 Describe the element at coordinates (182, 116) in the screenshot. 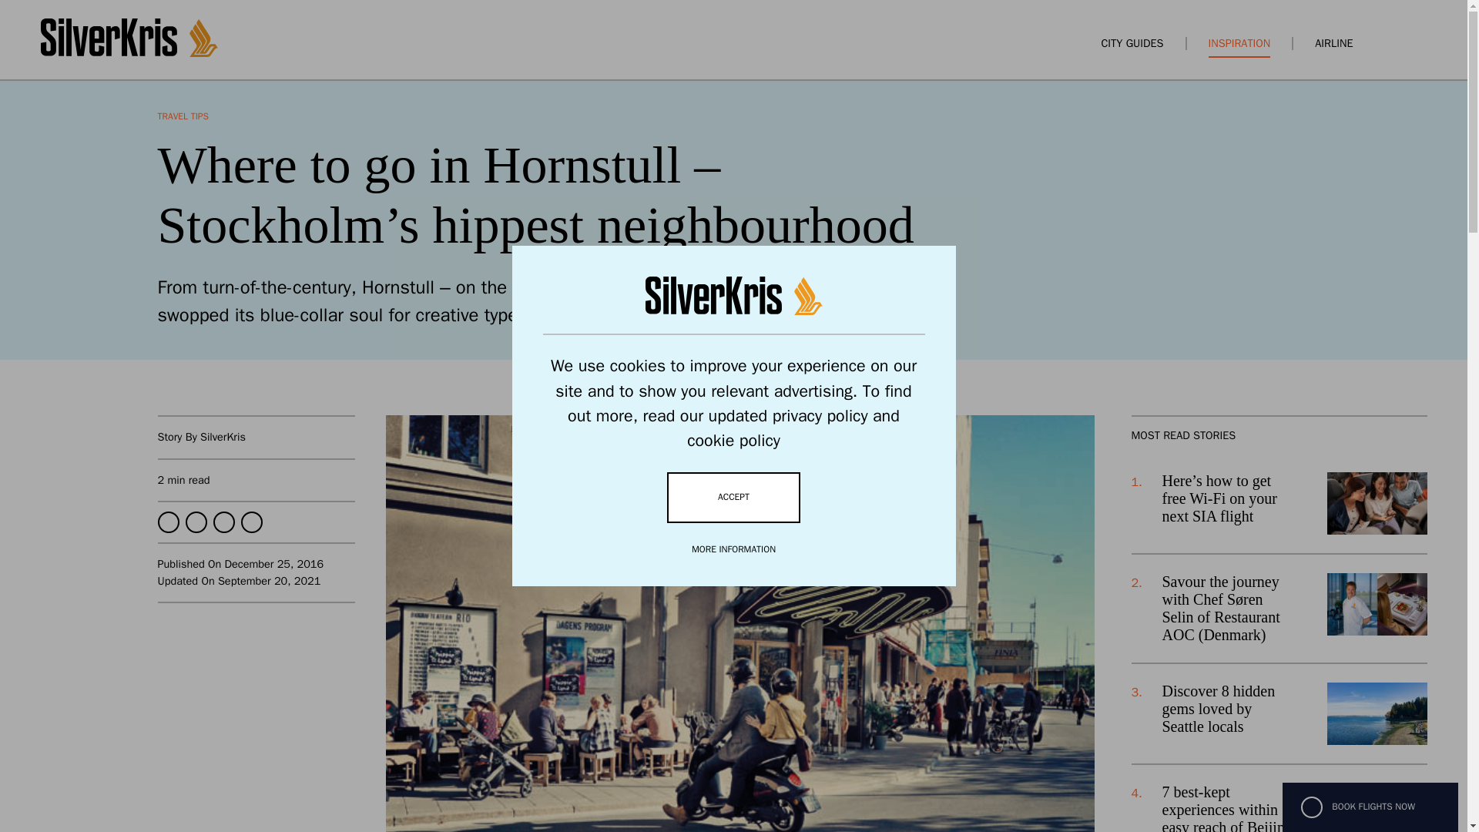

I see `TRAVEL TIPS` at that location.